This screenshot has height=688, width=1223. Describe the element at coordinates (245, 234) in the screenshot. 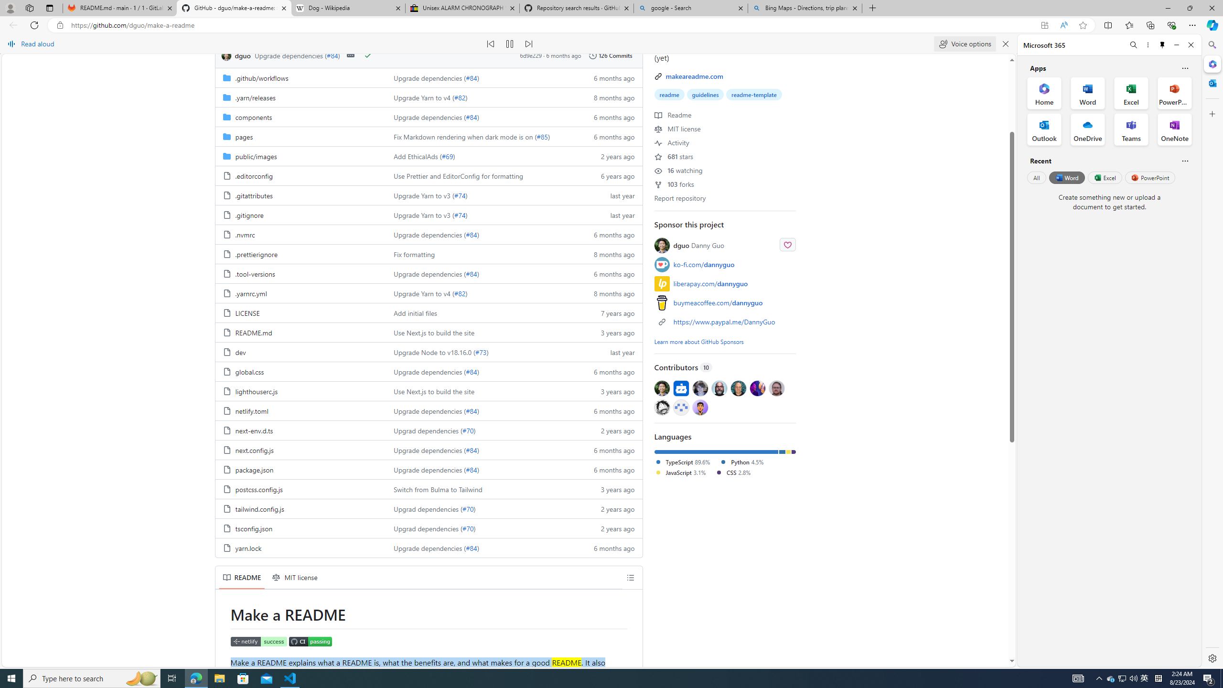

I see `.nvmrc, (File)` at that location.